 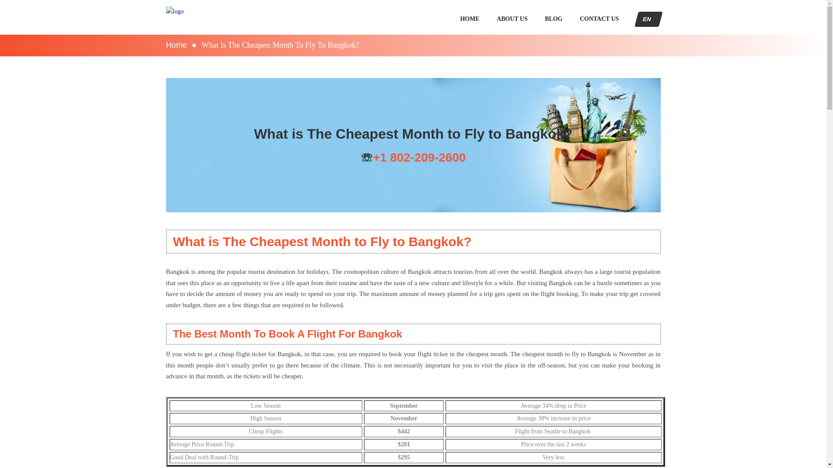 What do you see at coordinates (646, 19) in the screenshot?
I see `EN  ` at bounding box center [646, 19].